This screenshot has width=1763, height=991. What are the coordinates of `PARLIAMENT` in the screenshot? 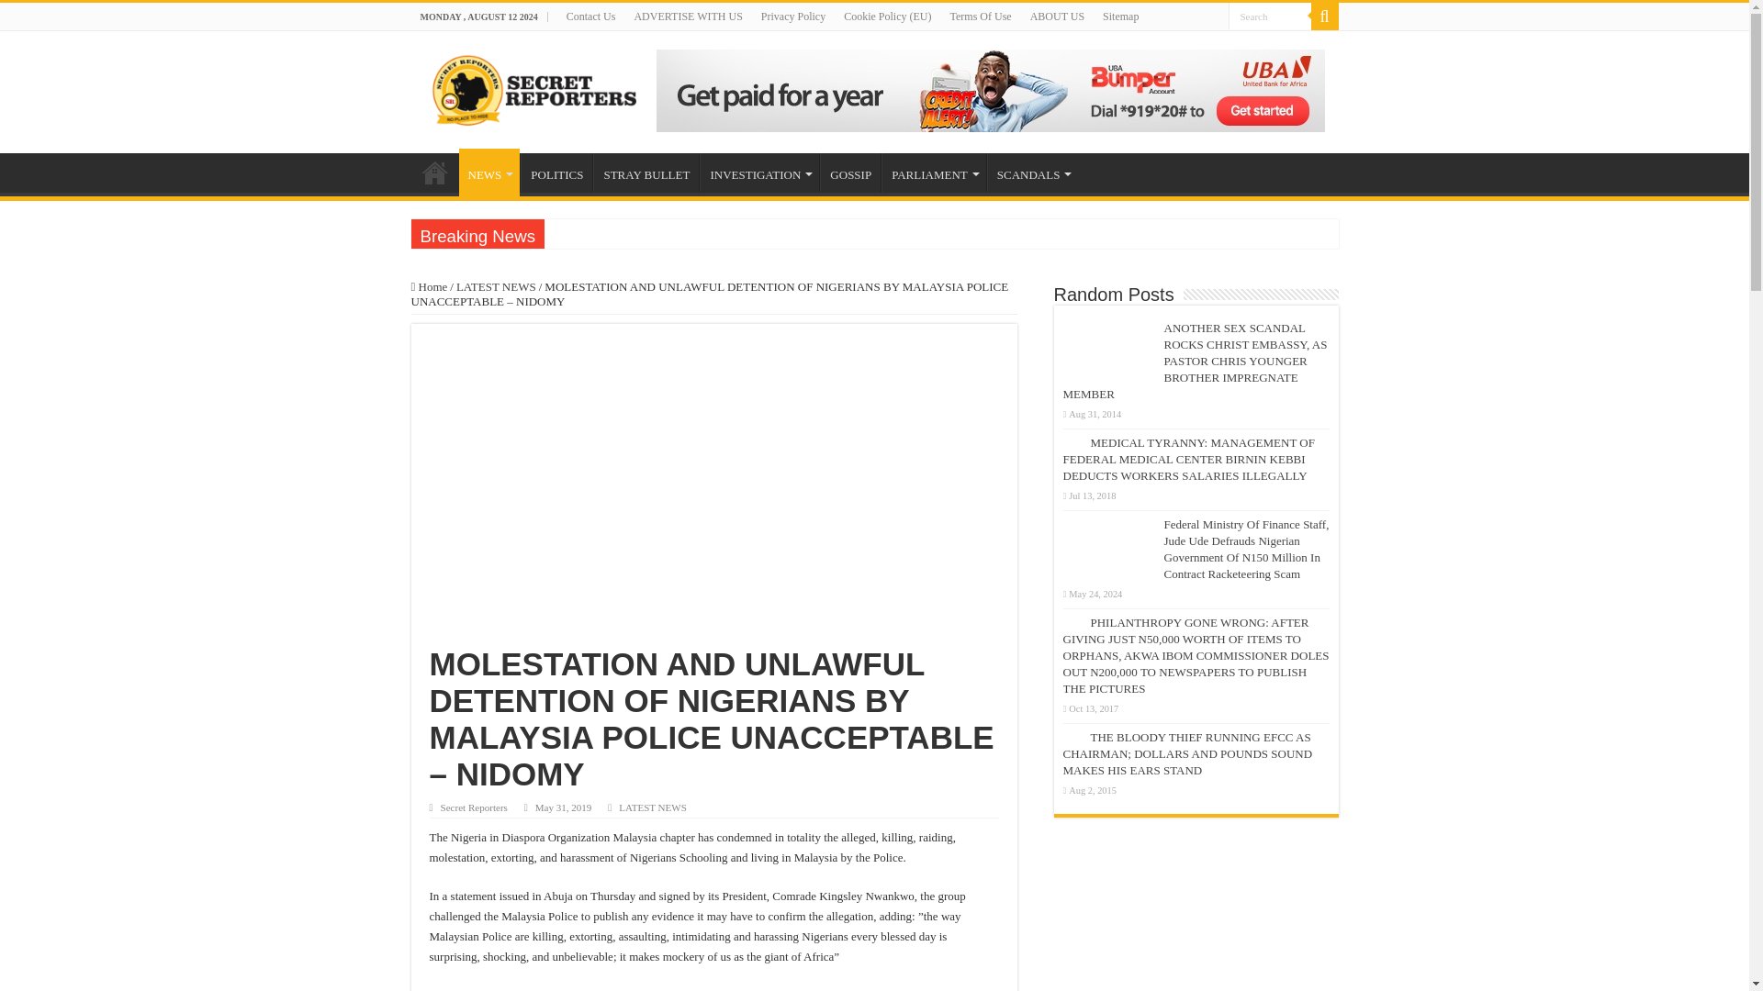 It's located at (933, 173).